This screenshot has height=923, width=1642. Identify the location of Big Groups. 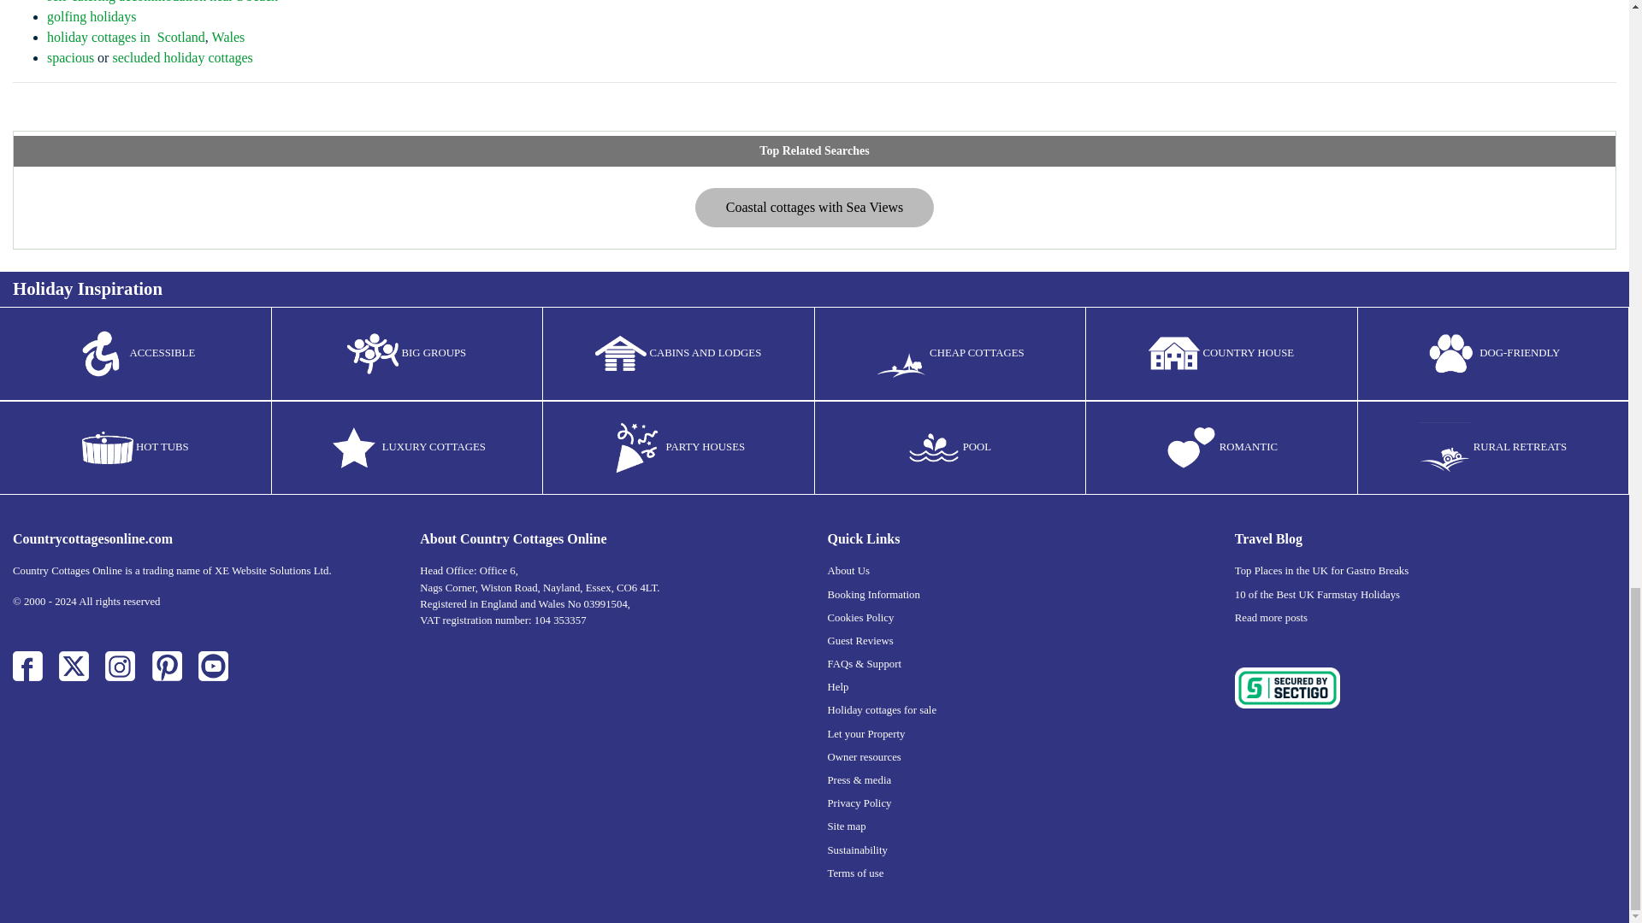
(373, 354).